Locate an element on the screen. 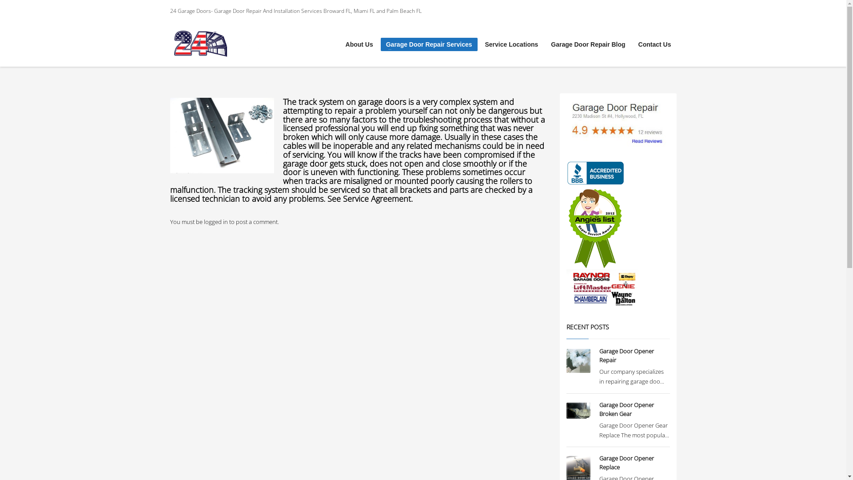 The height and width of the screenshot is (480, 853). Garage Door Opener Broken Gear is located at coordinates (626, 409).